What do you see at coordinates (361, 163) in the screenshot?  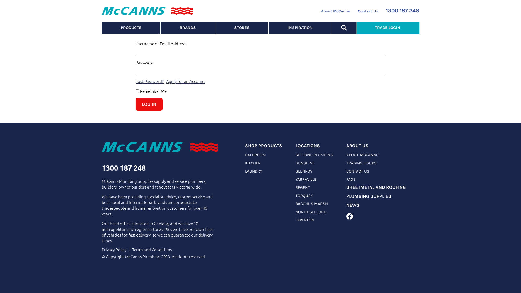 I see `TRADING HOURS` at bounding box center [361, 163].